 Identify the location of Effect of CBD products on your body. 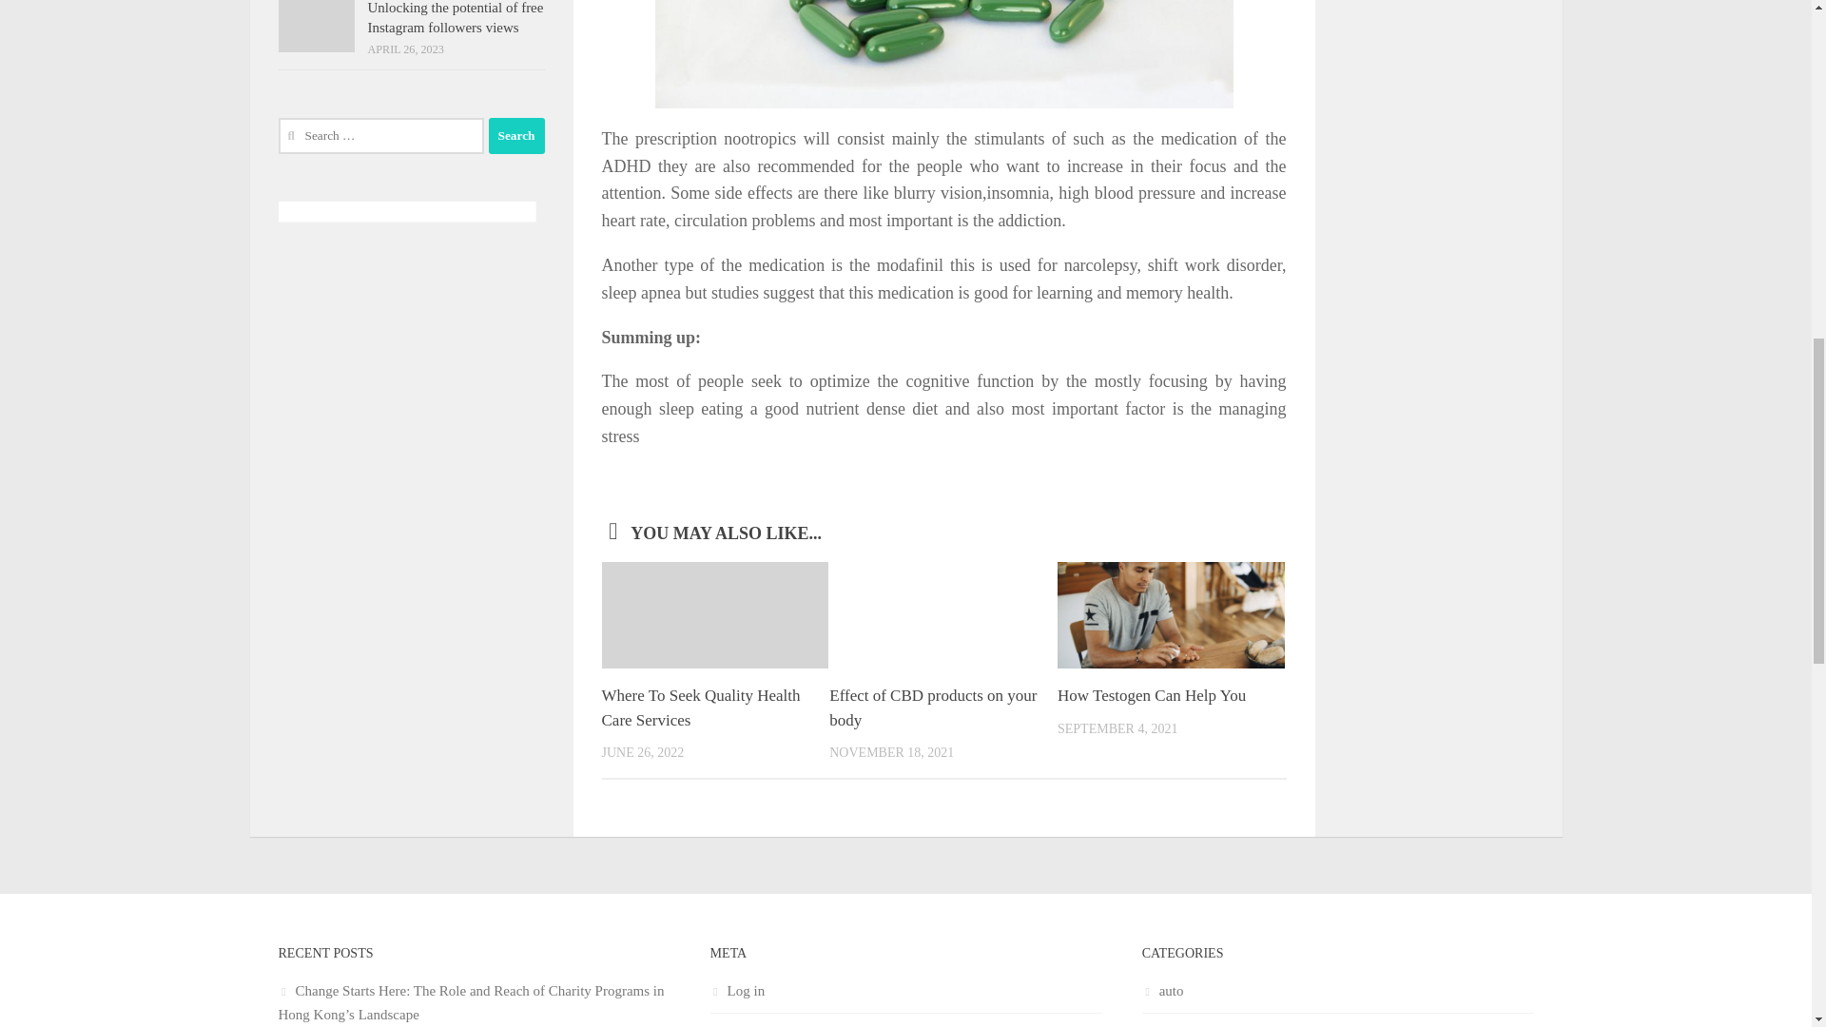
(932, 707).